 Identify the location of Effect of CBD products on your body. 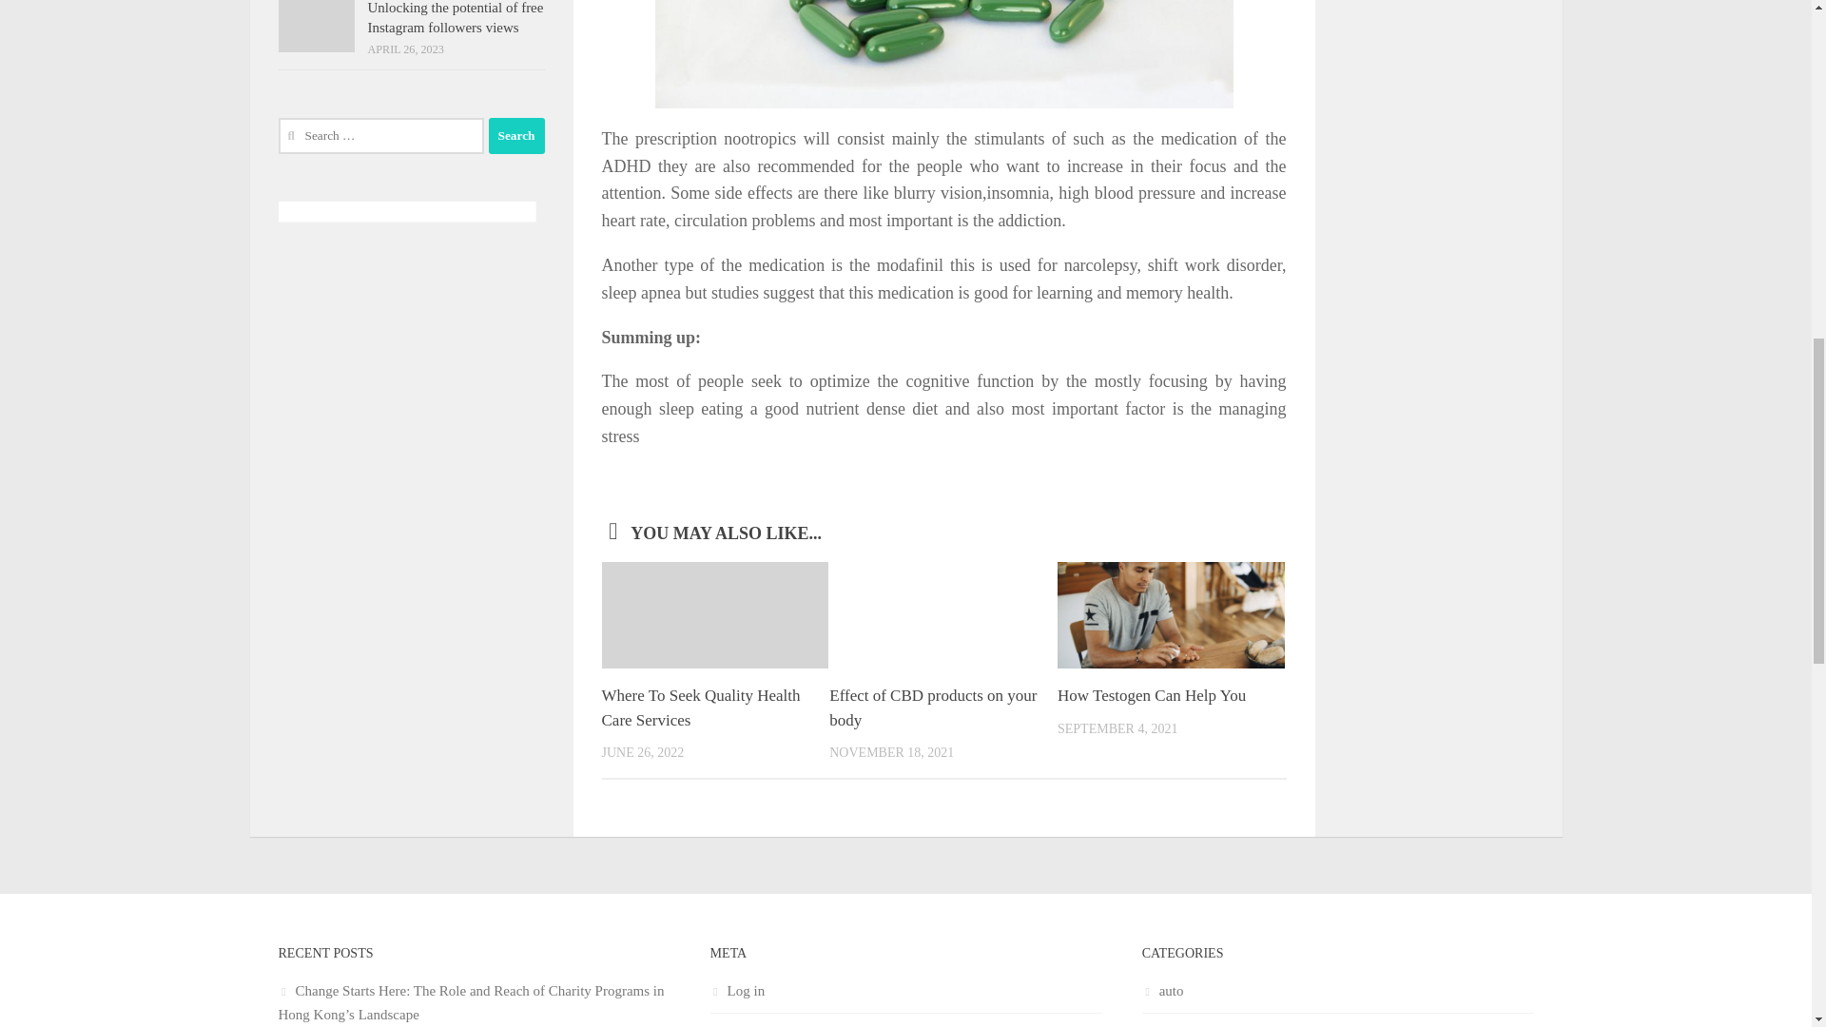
(932, 707).